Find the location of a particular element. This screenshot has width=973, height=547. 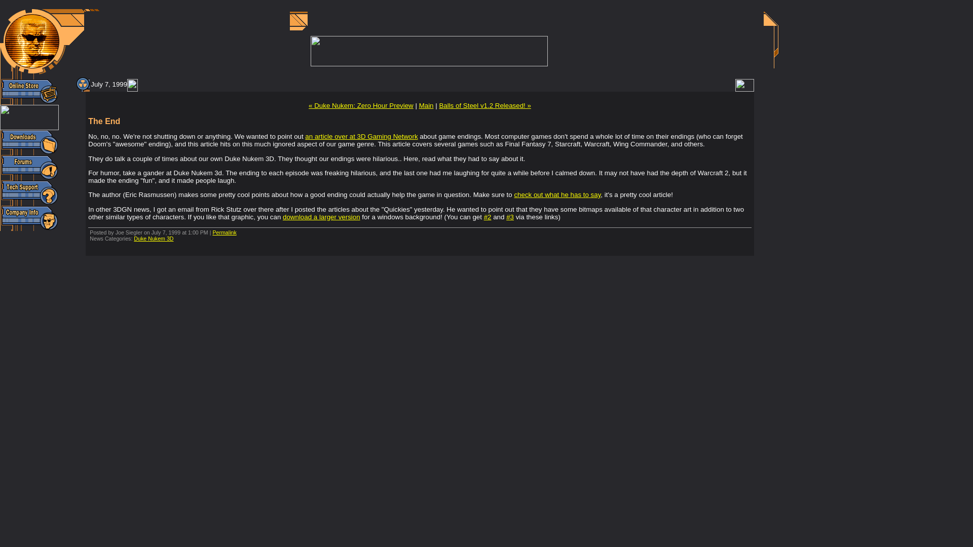

#2 is located at coordinates (488, 217).